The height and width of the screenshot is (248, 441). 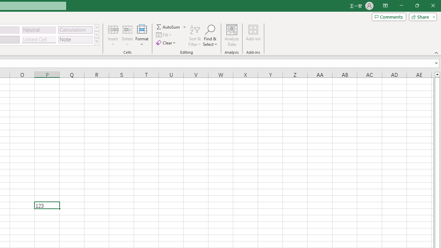 I want to click on Analyze Data, so click(x=232, y=35).